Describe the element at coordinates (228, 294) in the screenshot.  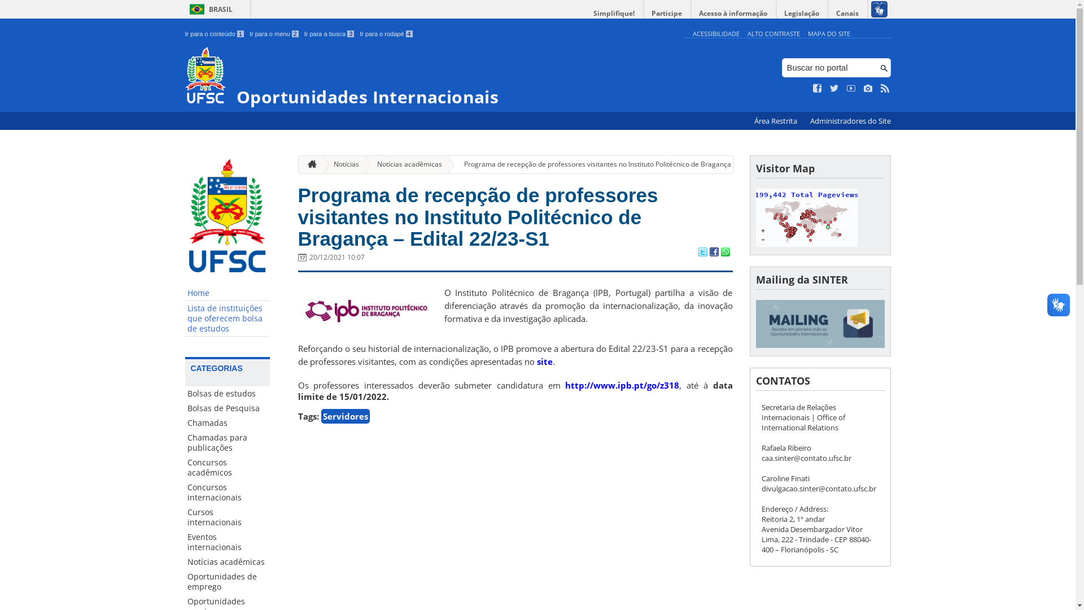
I see `Home` at that location.